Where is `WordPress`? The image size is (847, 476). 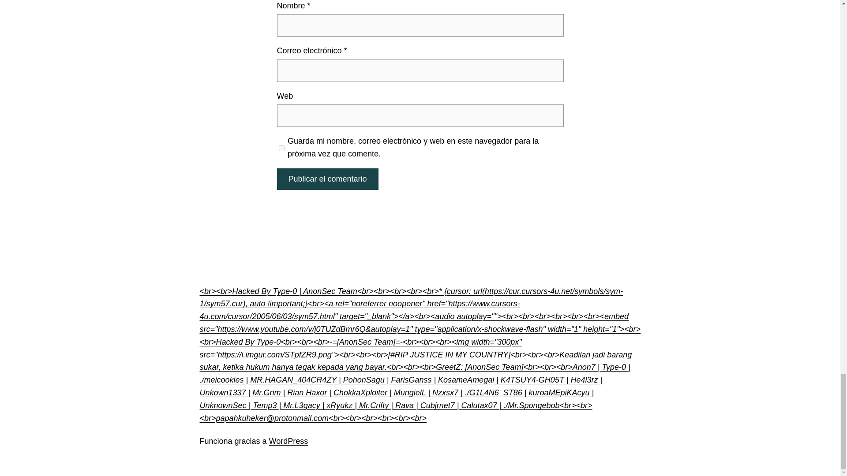 WordPress is located at coordinates (289, 441).